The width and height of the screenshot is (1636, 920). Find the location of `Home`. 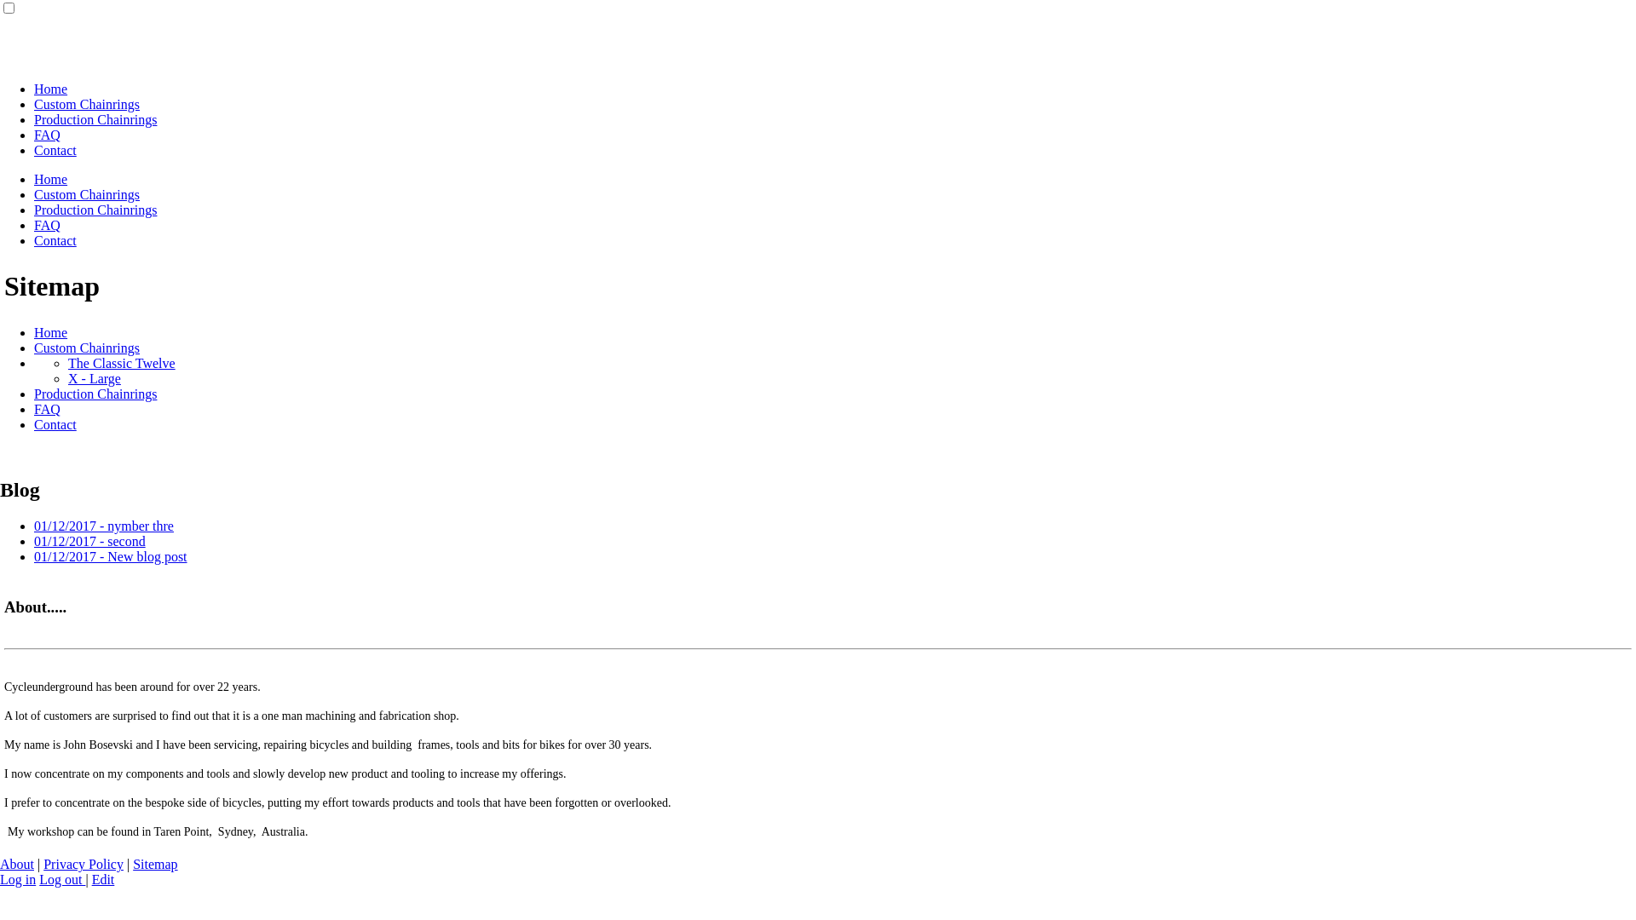

Home is located at coordinates (51, 332).